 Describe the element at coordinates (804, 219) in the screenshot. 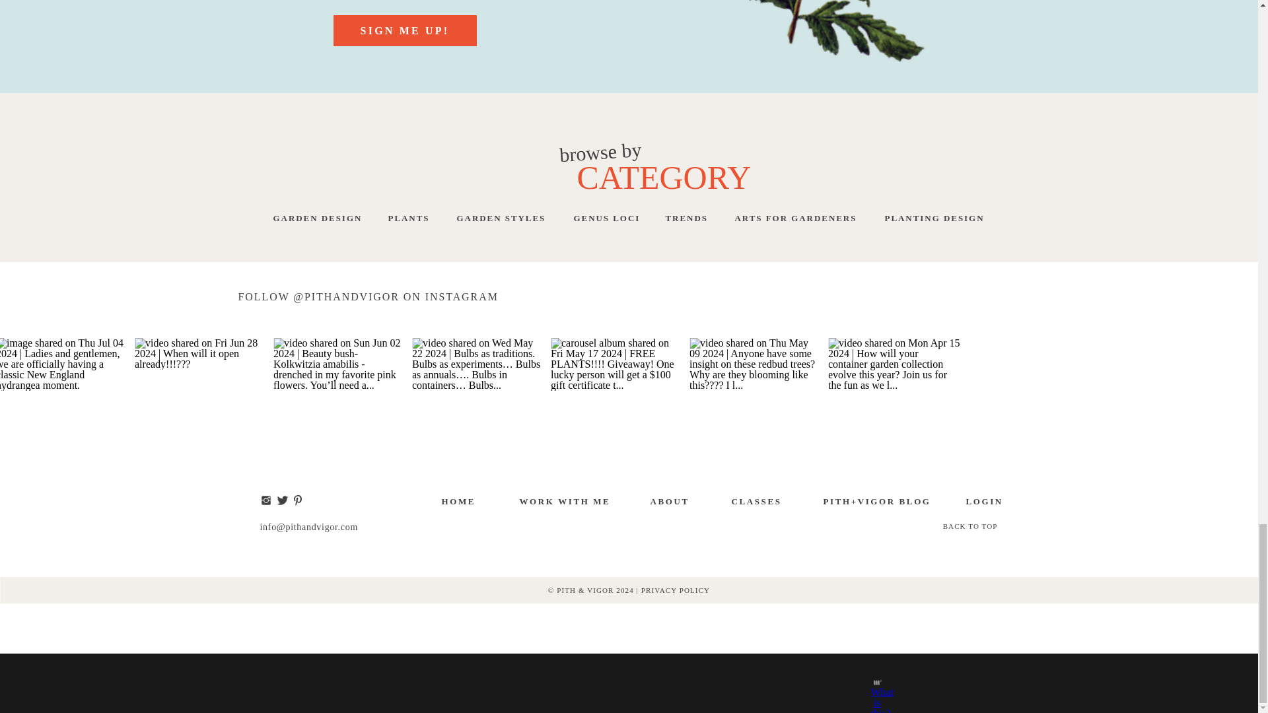

I see `ARTS FOR GARDENERS` at that location.